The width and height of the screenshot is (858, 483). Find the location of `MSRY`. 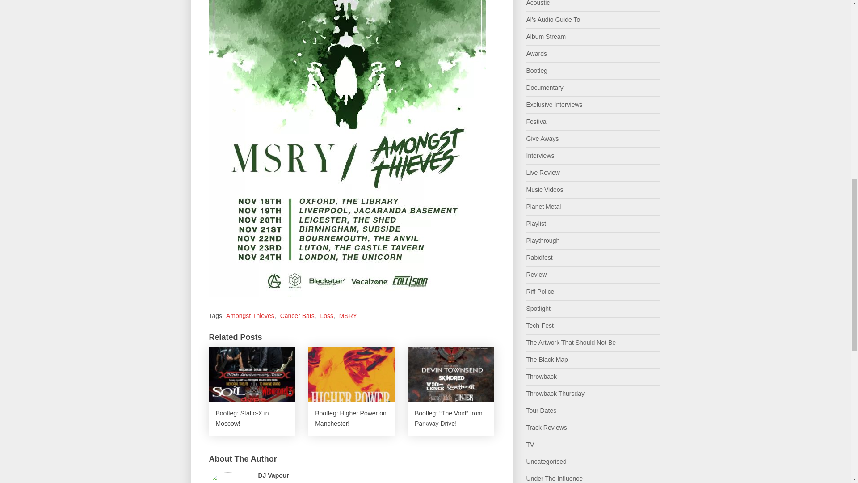

MSRY is located at coordinates (348, 315).